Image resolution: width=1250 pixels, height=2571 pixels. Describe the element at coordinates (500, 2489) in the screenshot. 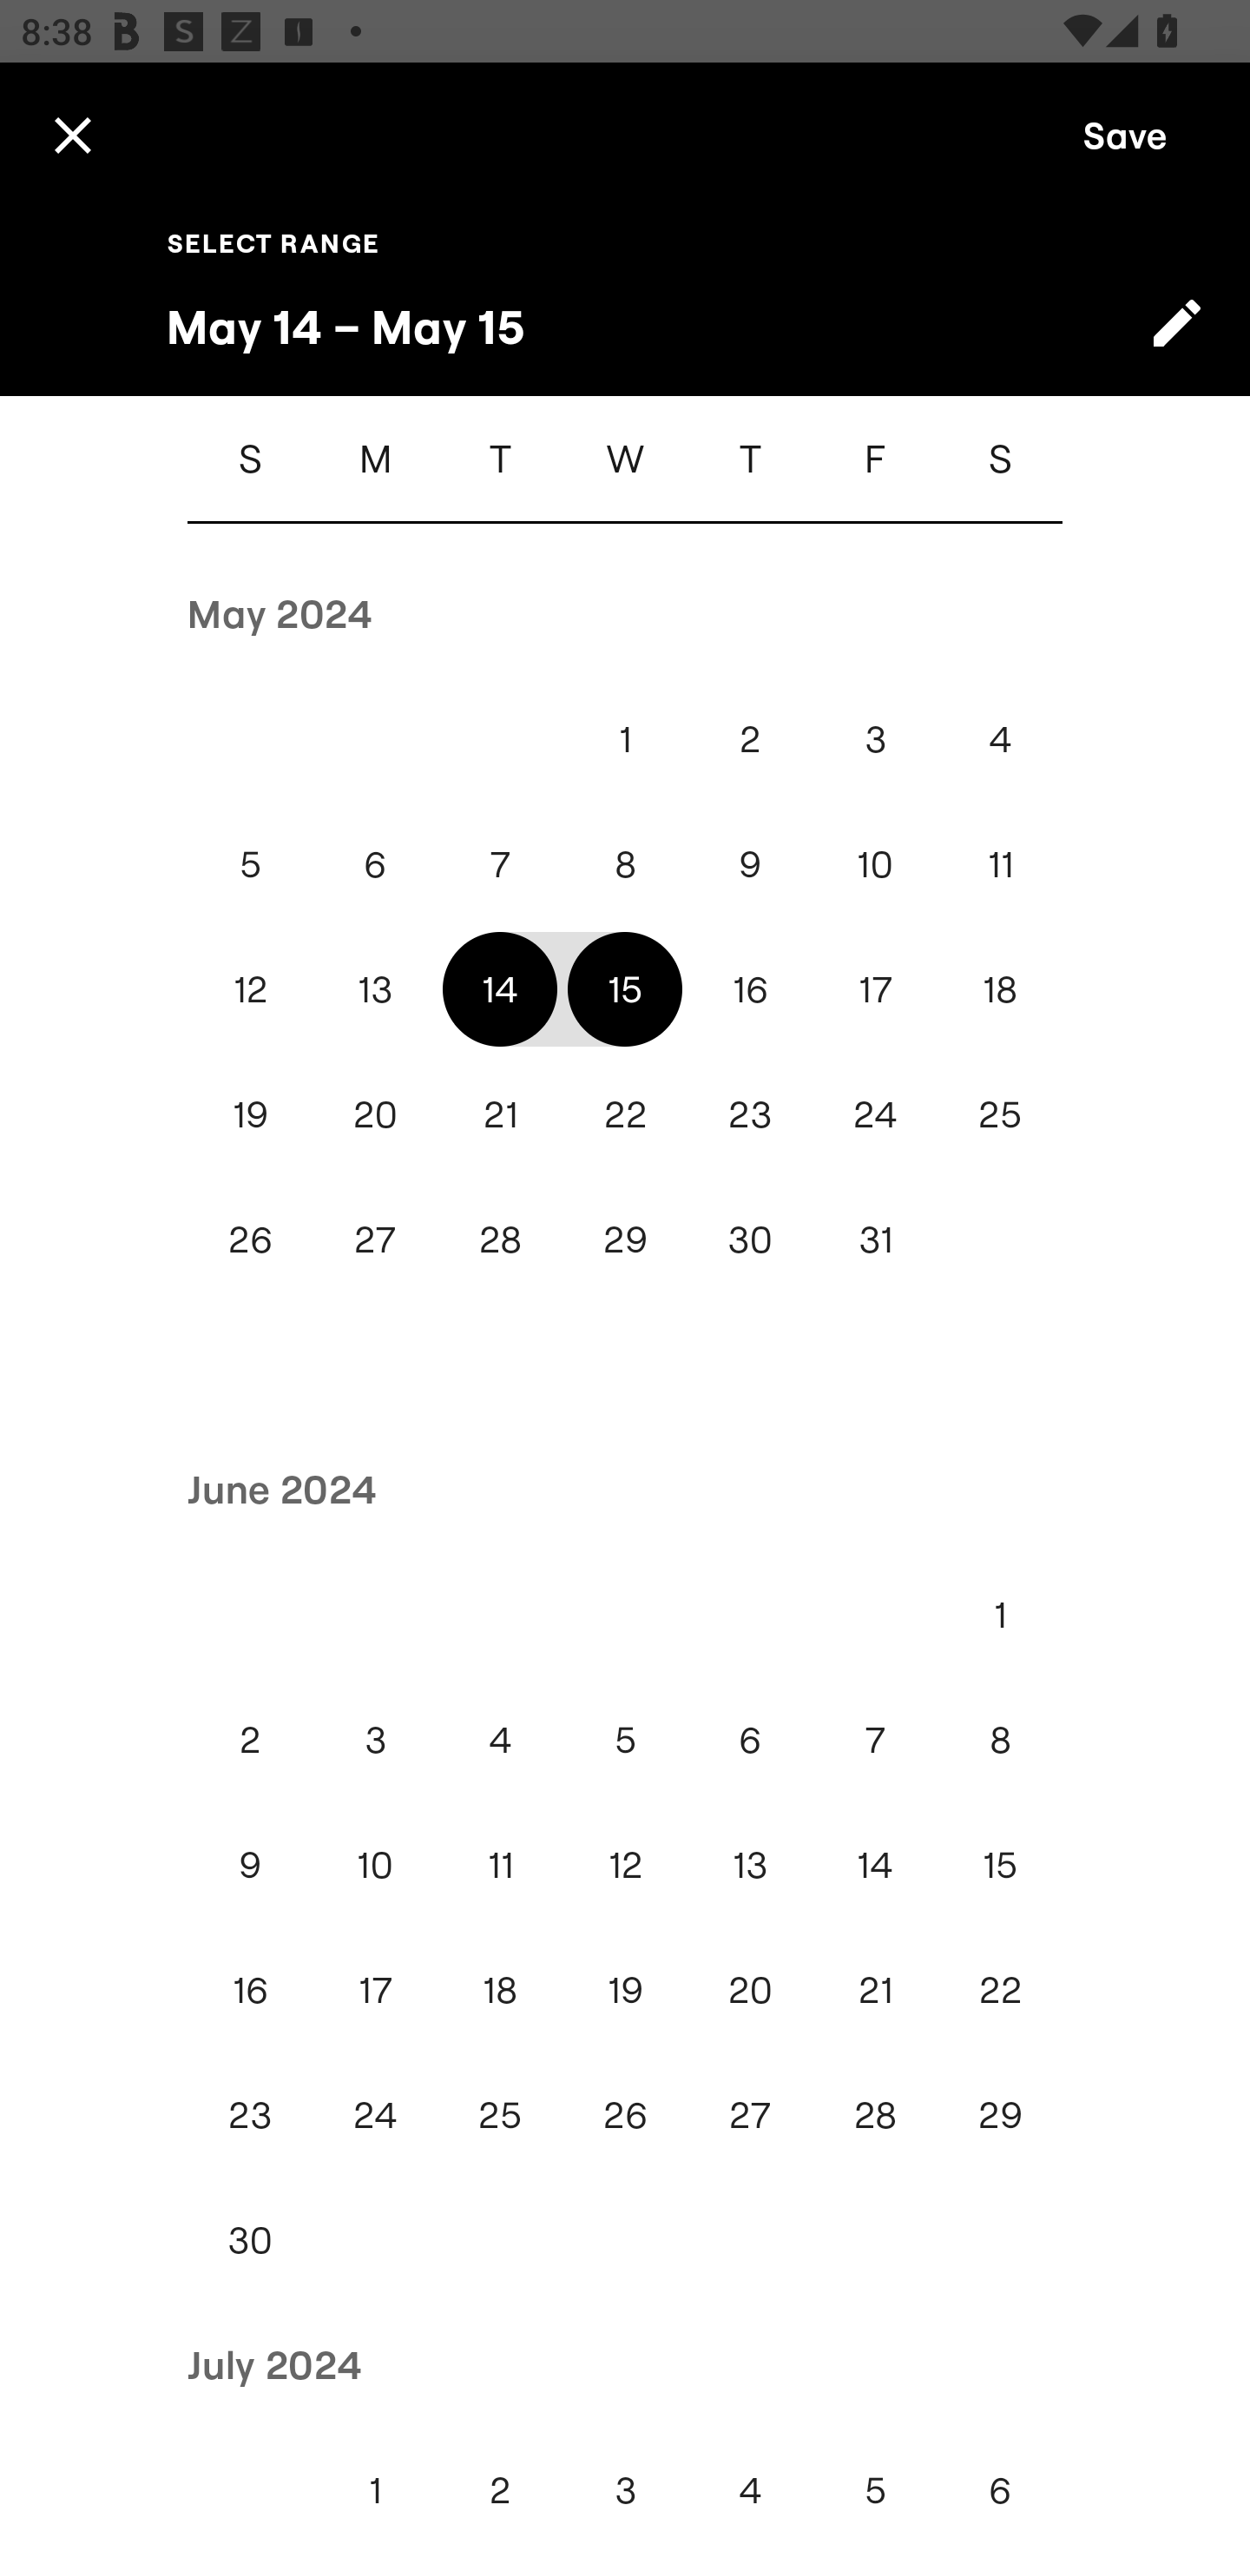

I see `2 Tue, Jul 2` at that location.